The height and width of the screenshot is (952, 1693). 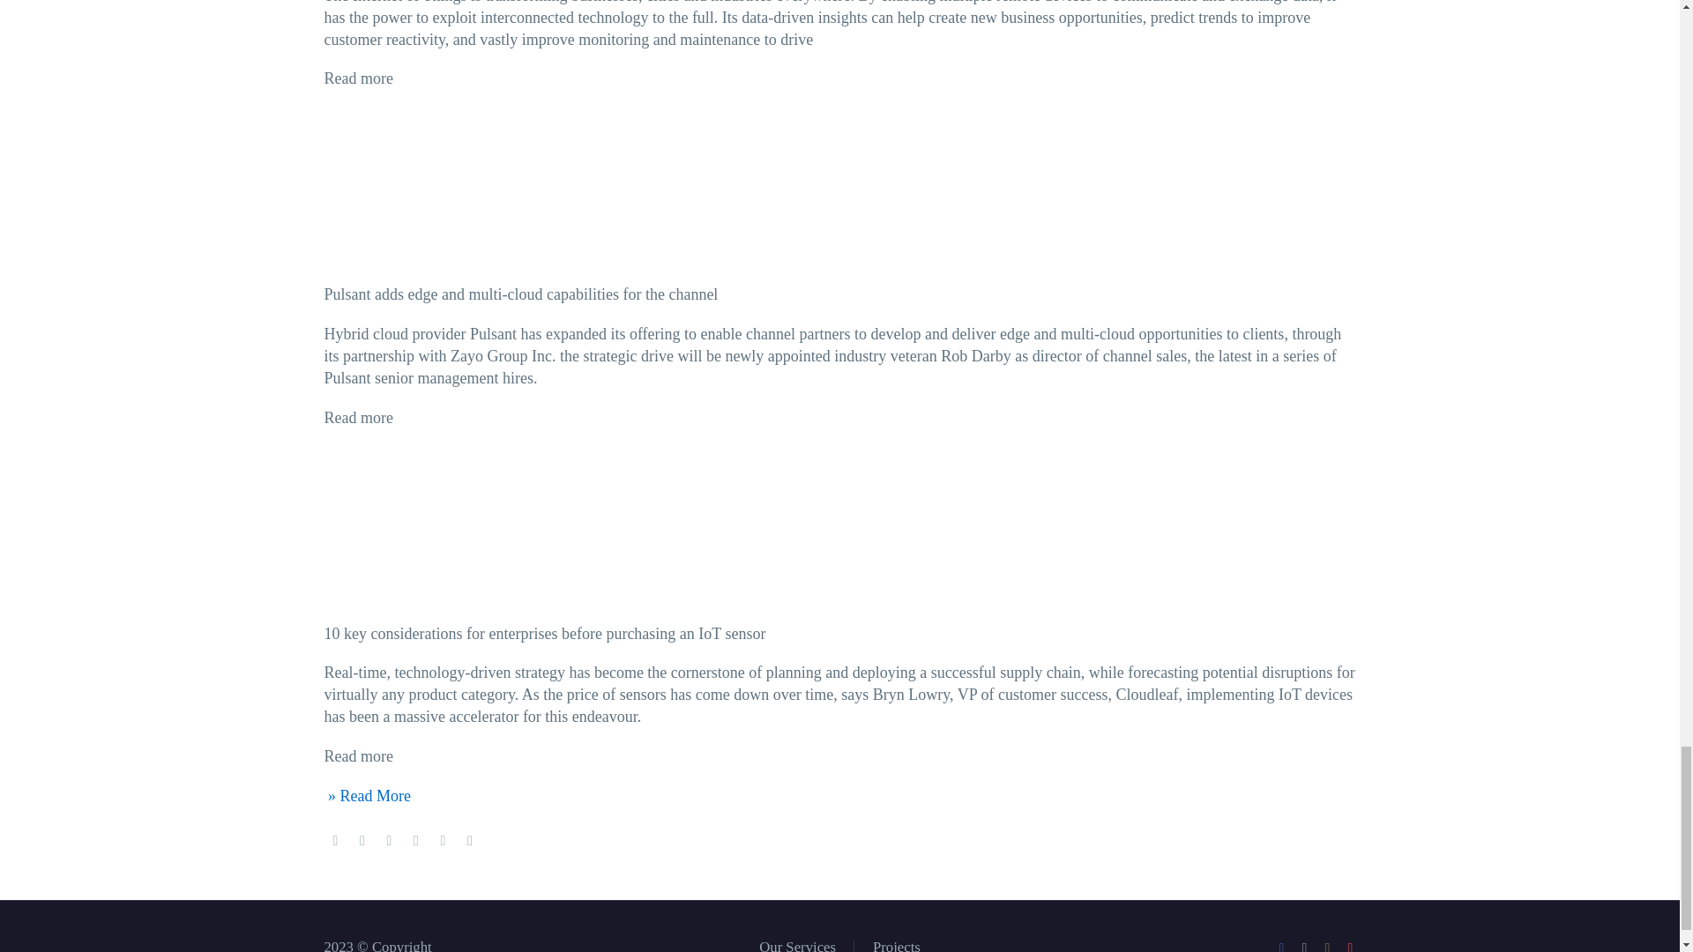 I want to click on Pinterest, so click(x=1351, y=947).